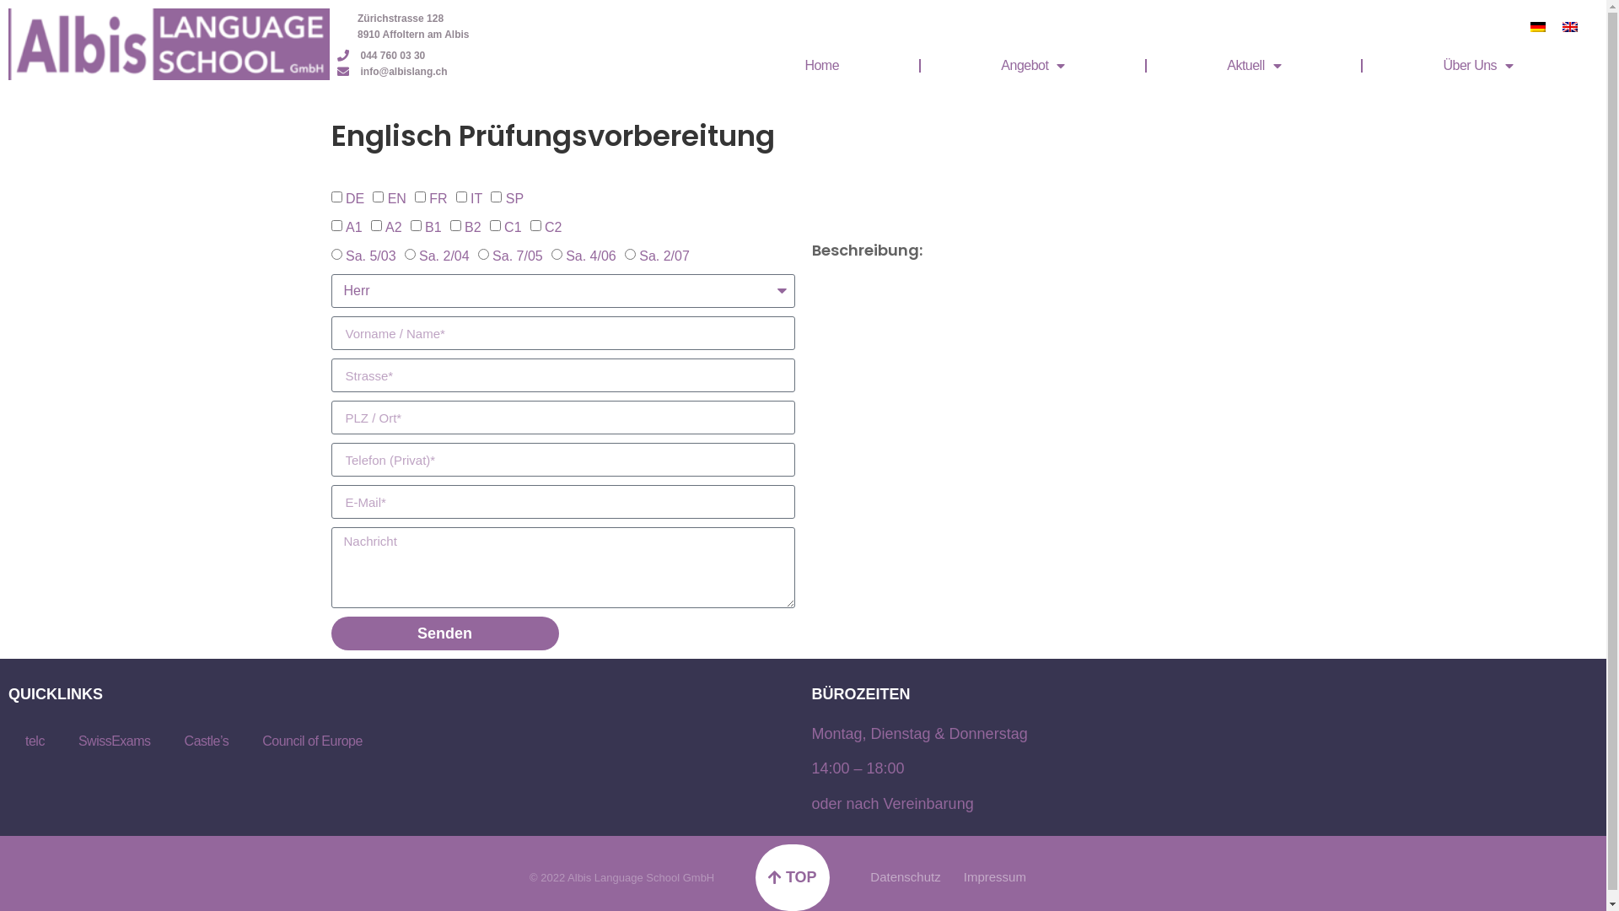 The image size is (1619, 911). What do you see at coordinates (906, 877) in the screenshot?
I see `Datenschutz` at bounding box center [906, 877].